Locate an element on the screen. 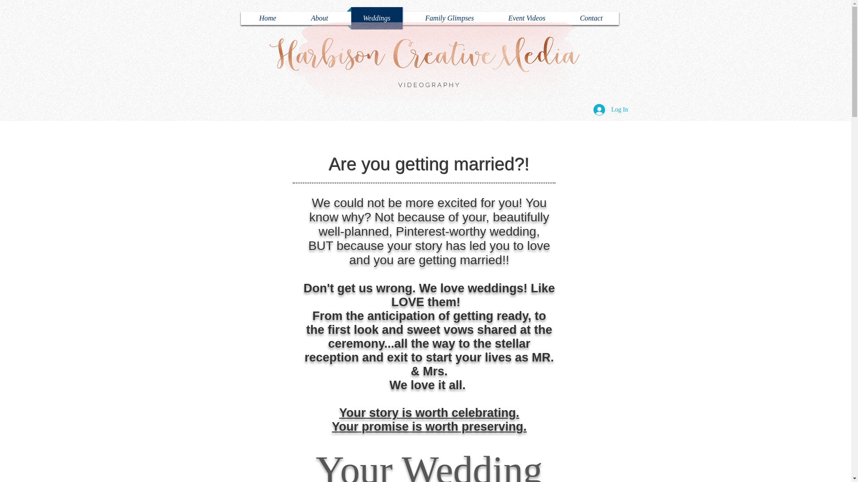  About is located at coordinates (320, 18).